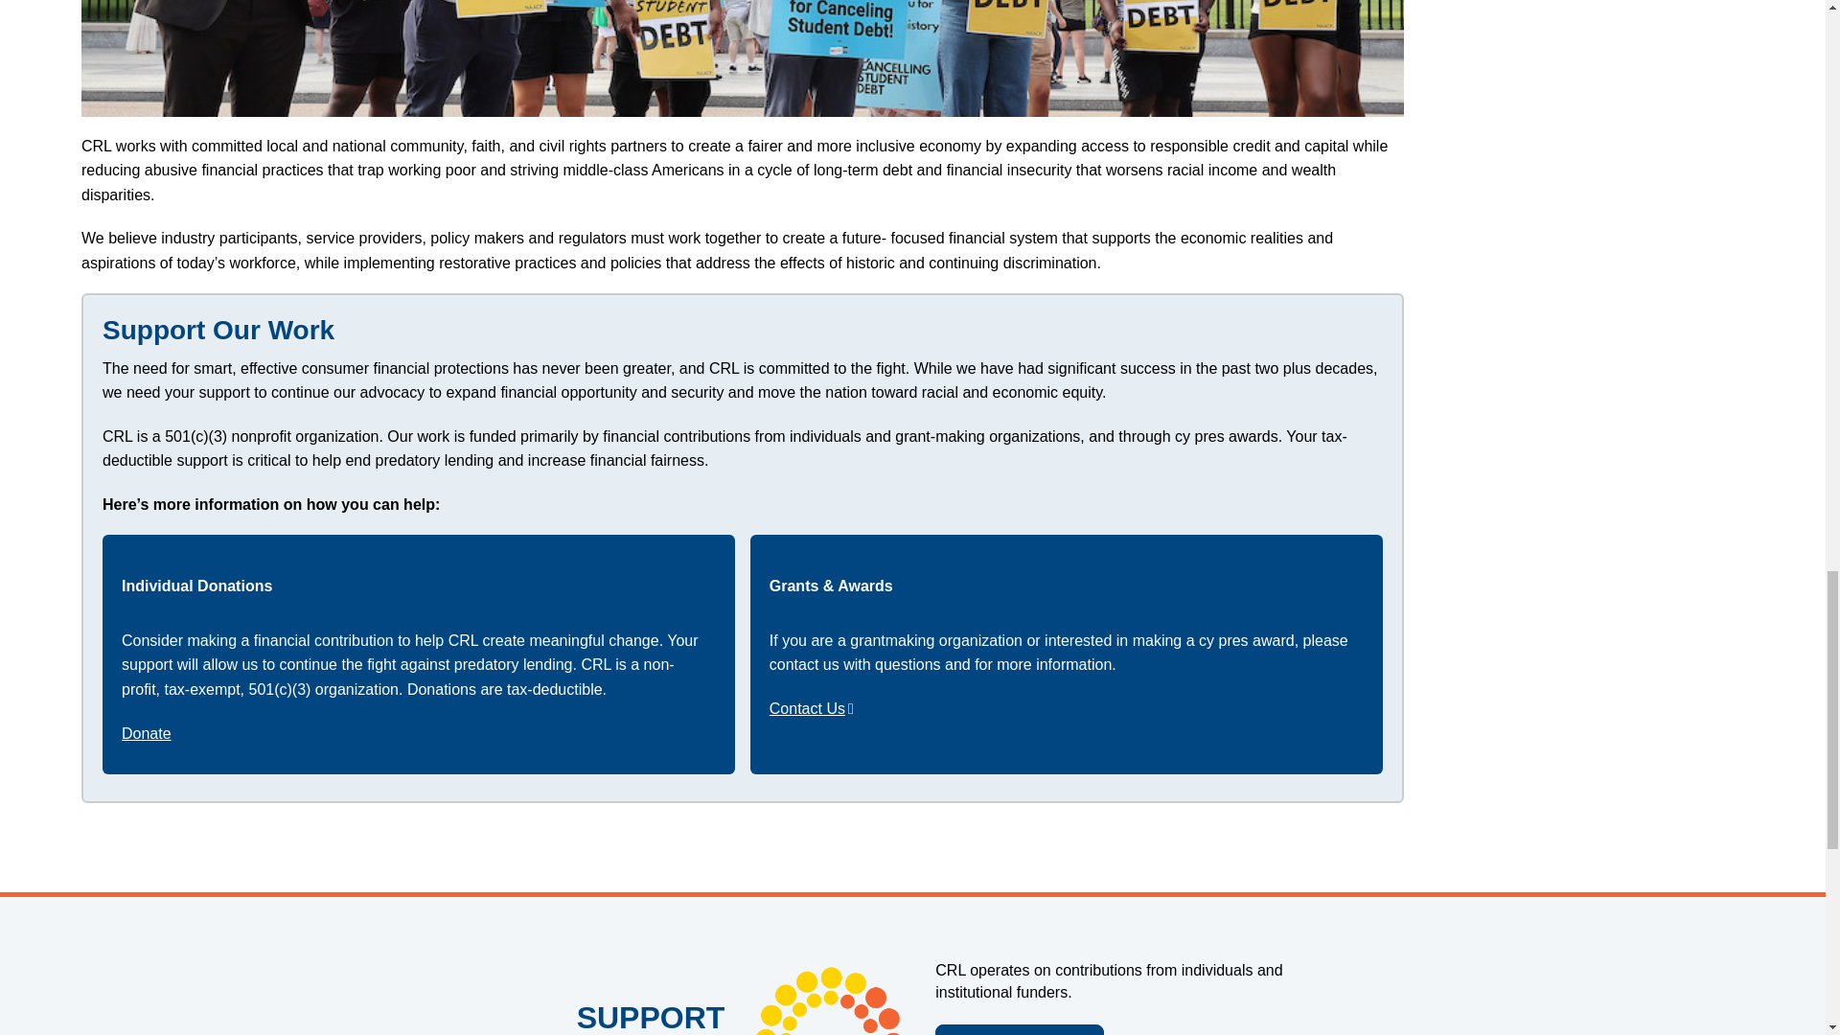  Describe the element at coordinates (1020, 1029) in the screenshot. I see `Donate` at that location.